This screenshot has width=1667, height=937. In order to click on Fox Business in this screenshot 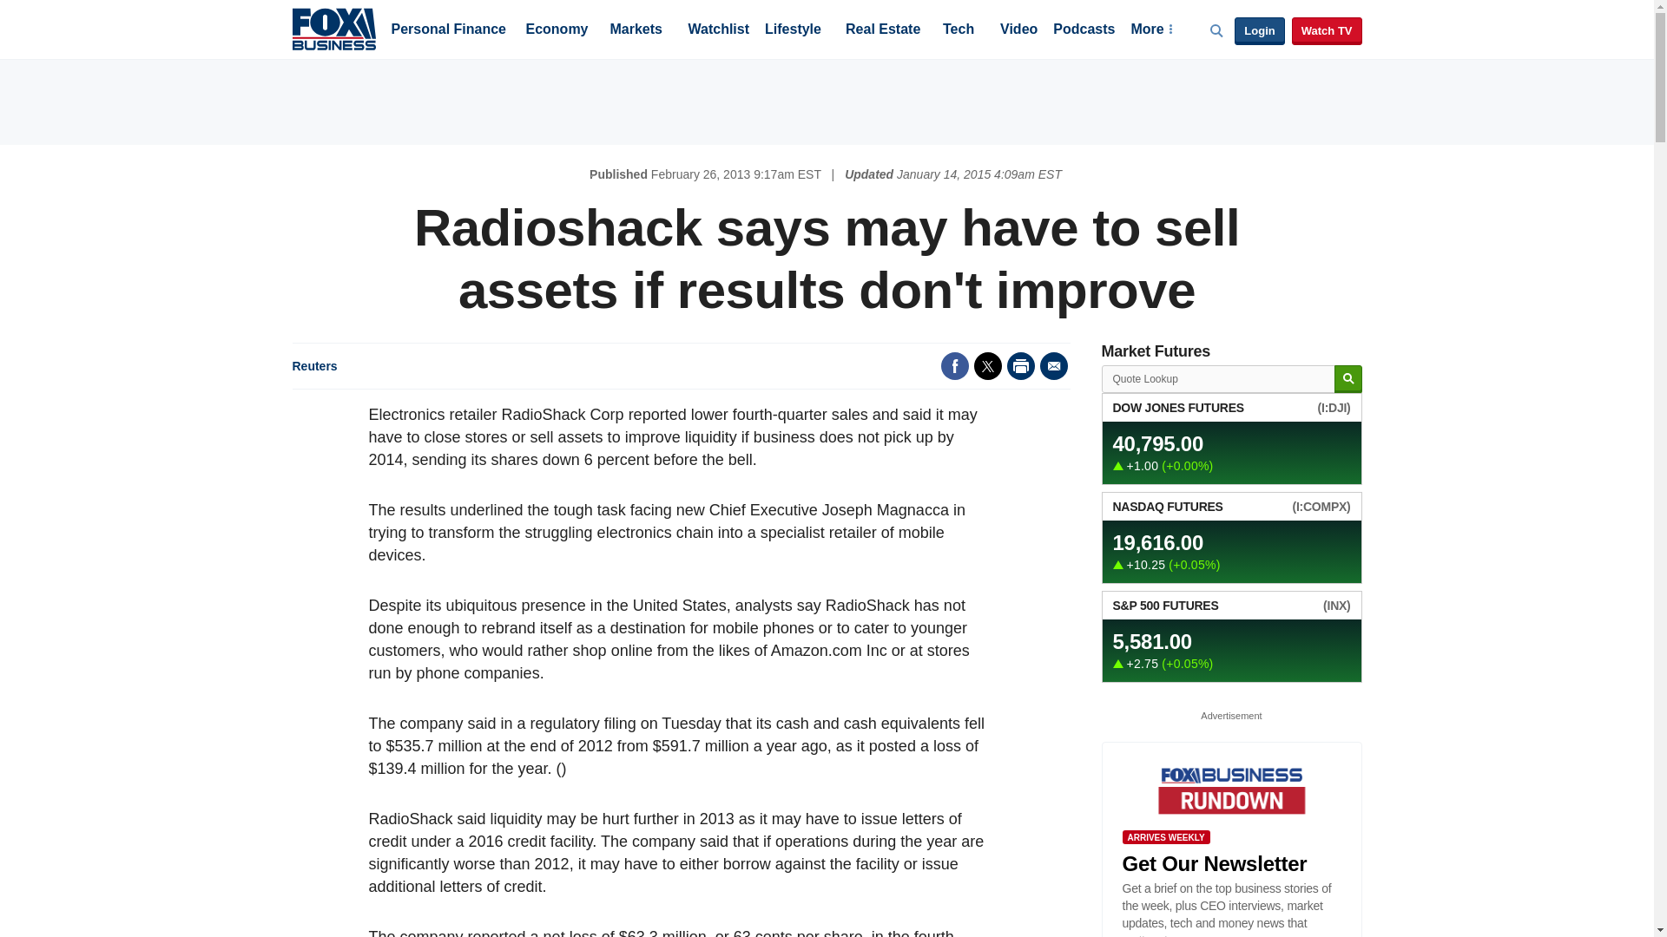, I will do `click(333, 28)`.